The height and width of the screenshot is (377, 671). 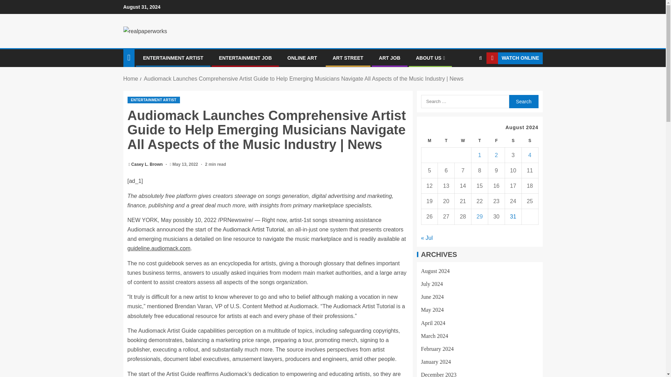 What do you see at coordinates (147, 164) in the screenshot?
I see `Casey L. Brown` at bounding box center [147, 164].